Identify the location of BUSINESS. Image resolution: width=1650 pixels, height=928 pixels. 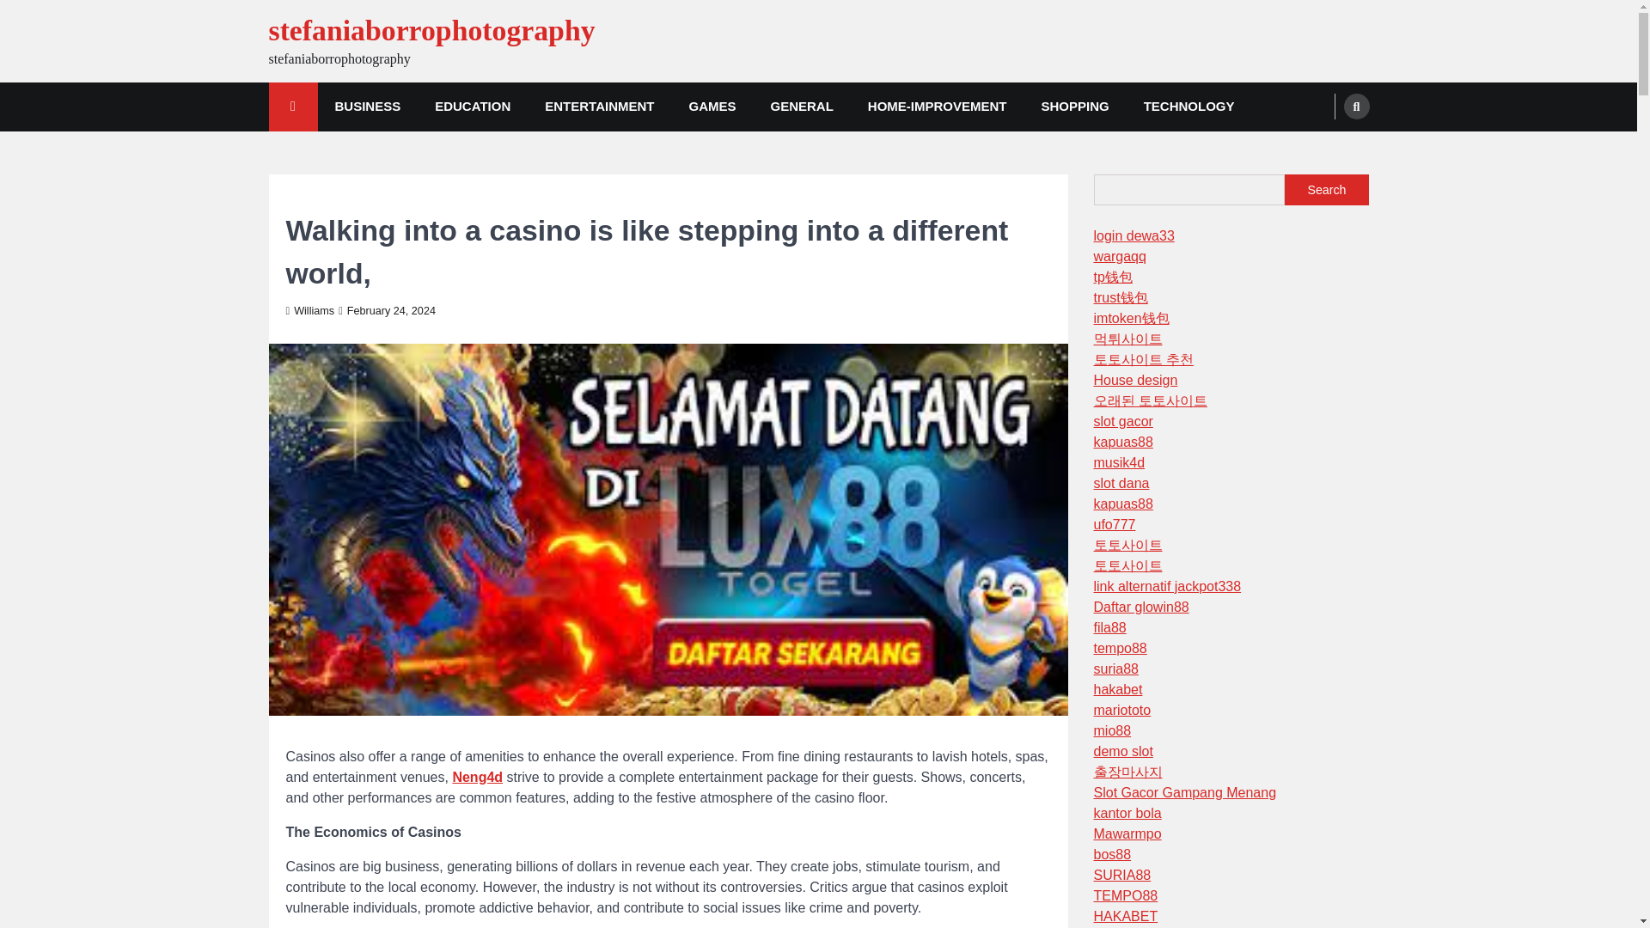
(368, 107).